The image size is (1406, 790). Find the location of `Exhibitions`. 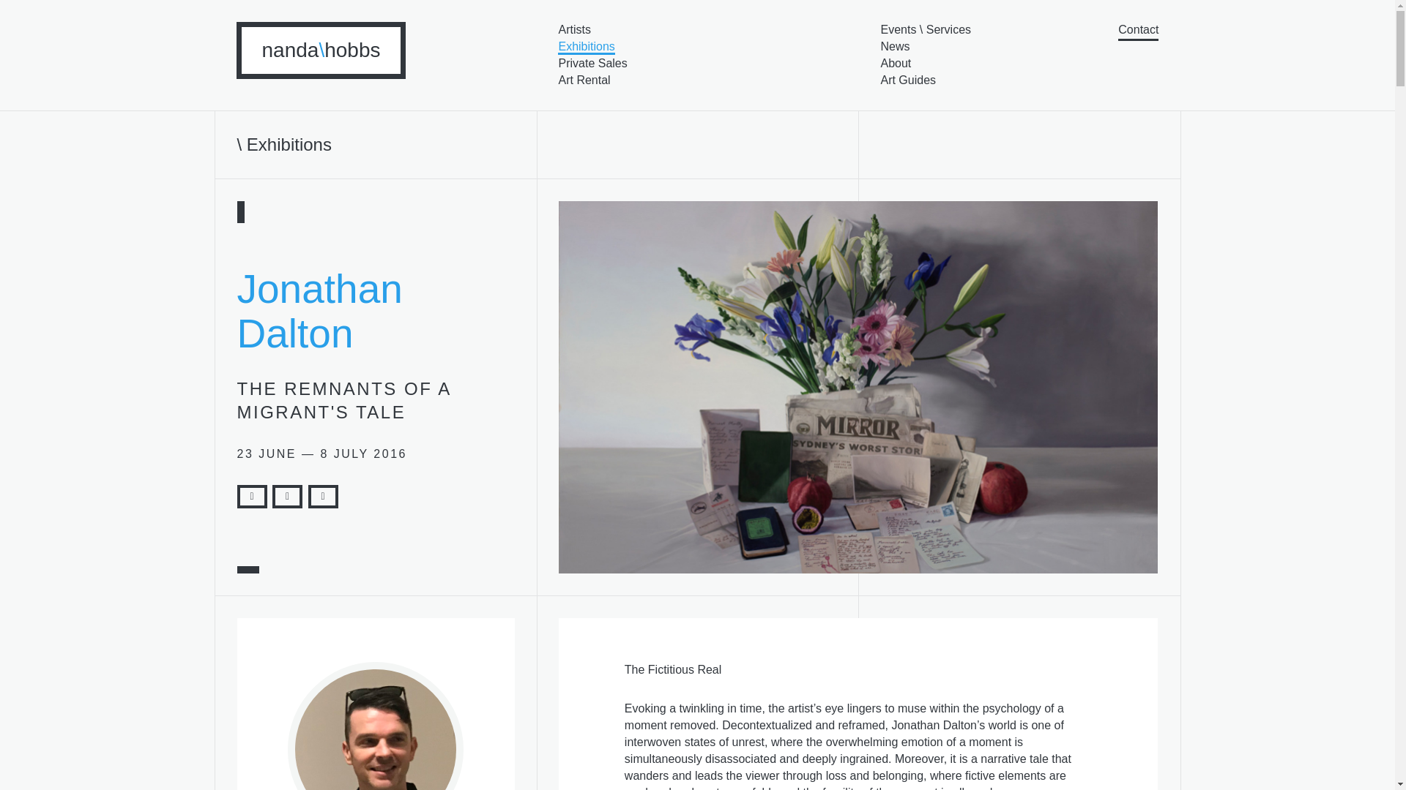

Exhibitions is located at coordinates (586, 46).